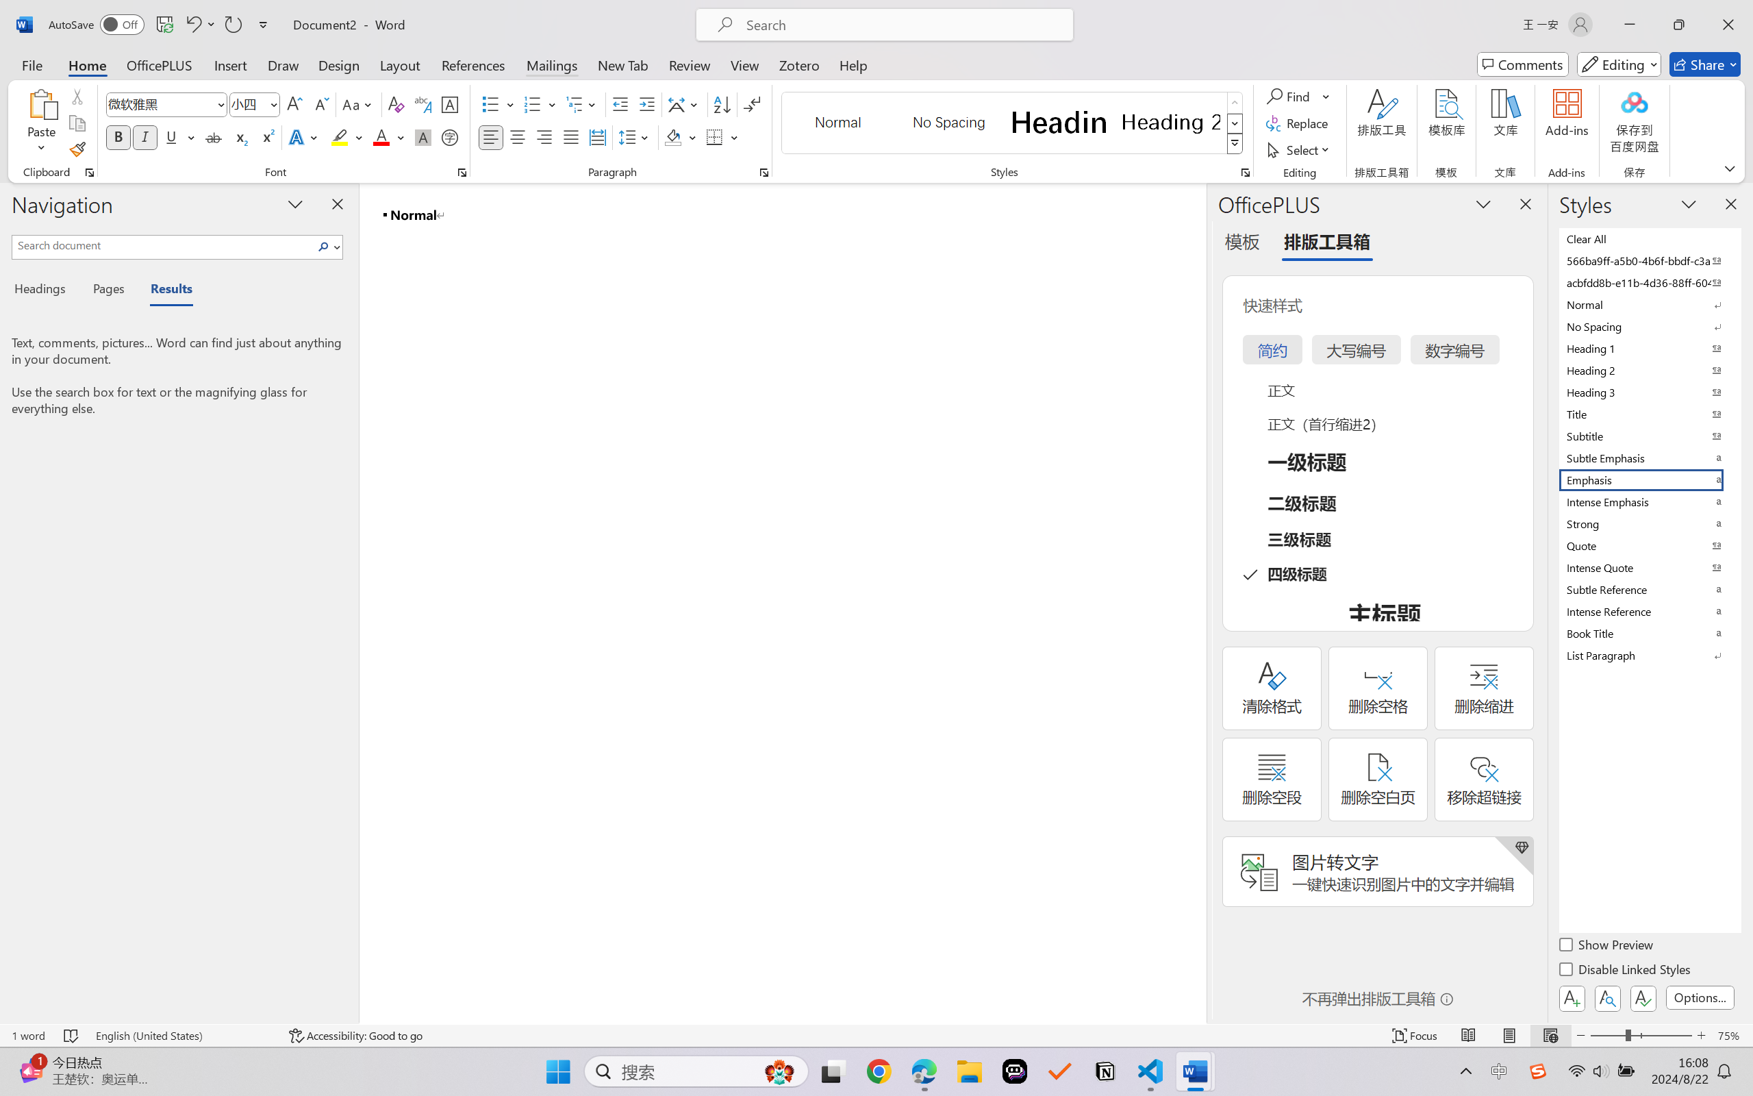 This screenshot has height=1096, width=1753. I want to click on Subtitle, so click(1649, 436).